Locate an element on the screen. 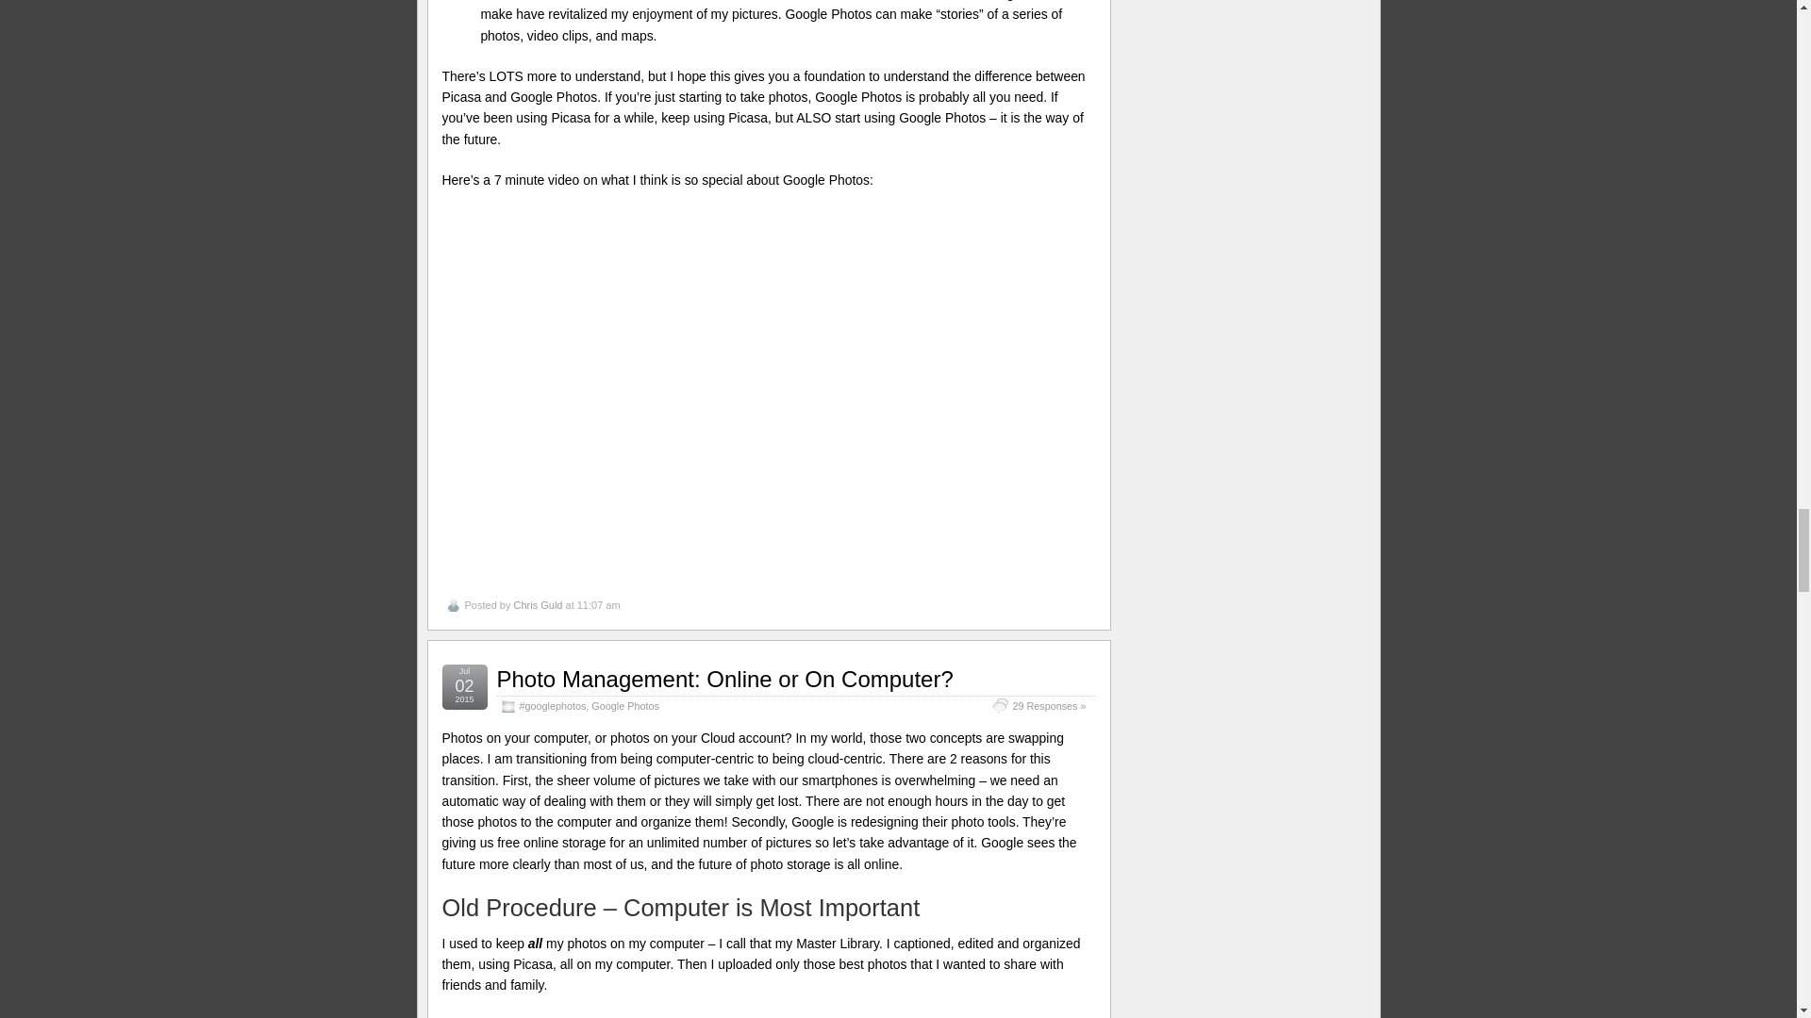 The height and width of the screenshot is (1018, 1811). Photo Management: Online or On Computer? is located at coordinates (724, 679).